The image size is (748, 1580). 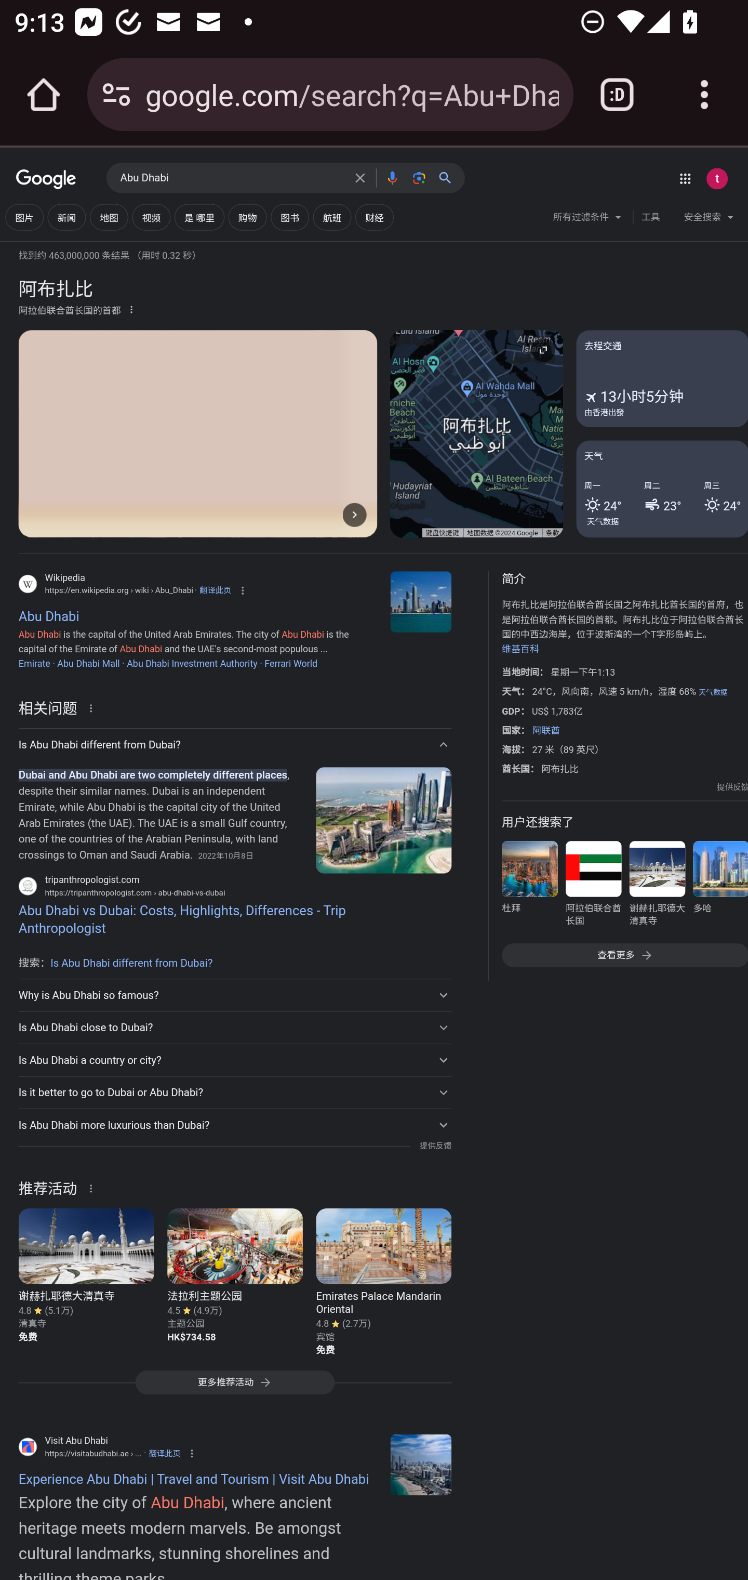 What do you see at coordinates (234, 1092) in the screenshot?
I see `Is it better to go to Dubai or Abu Dhabi?` at bounding box center [234, 1092].